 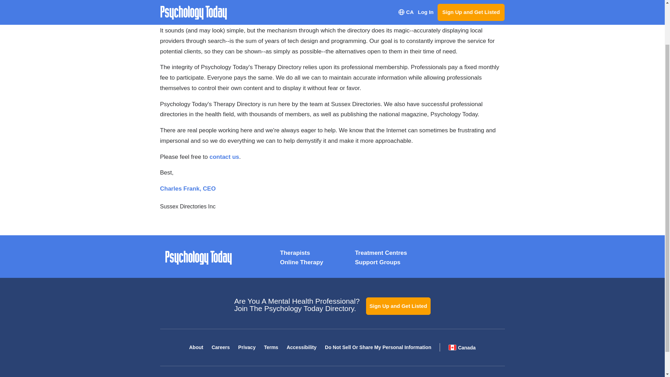 What do you see at coordinates (378, 262) in the screenshot?
I see `Support Groups` at bounding box center [378, 262].